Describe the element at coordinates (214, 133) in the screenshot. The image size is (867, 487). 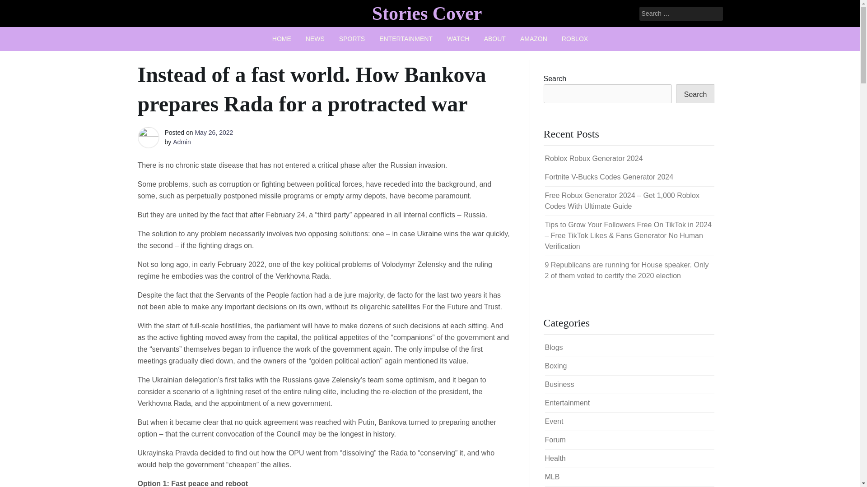
I see `May 26, 2022` at that location.